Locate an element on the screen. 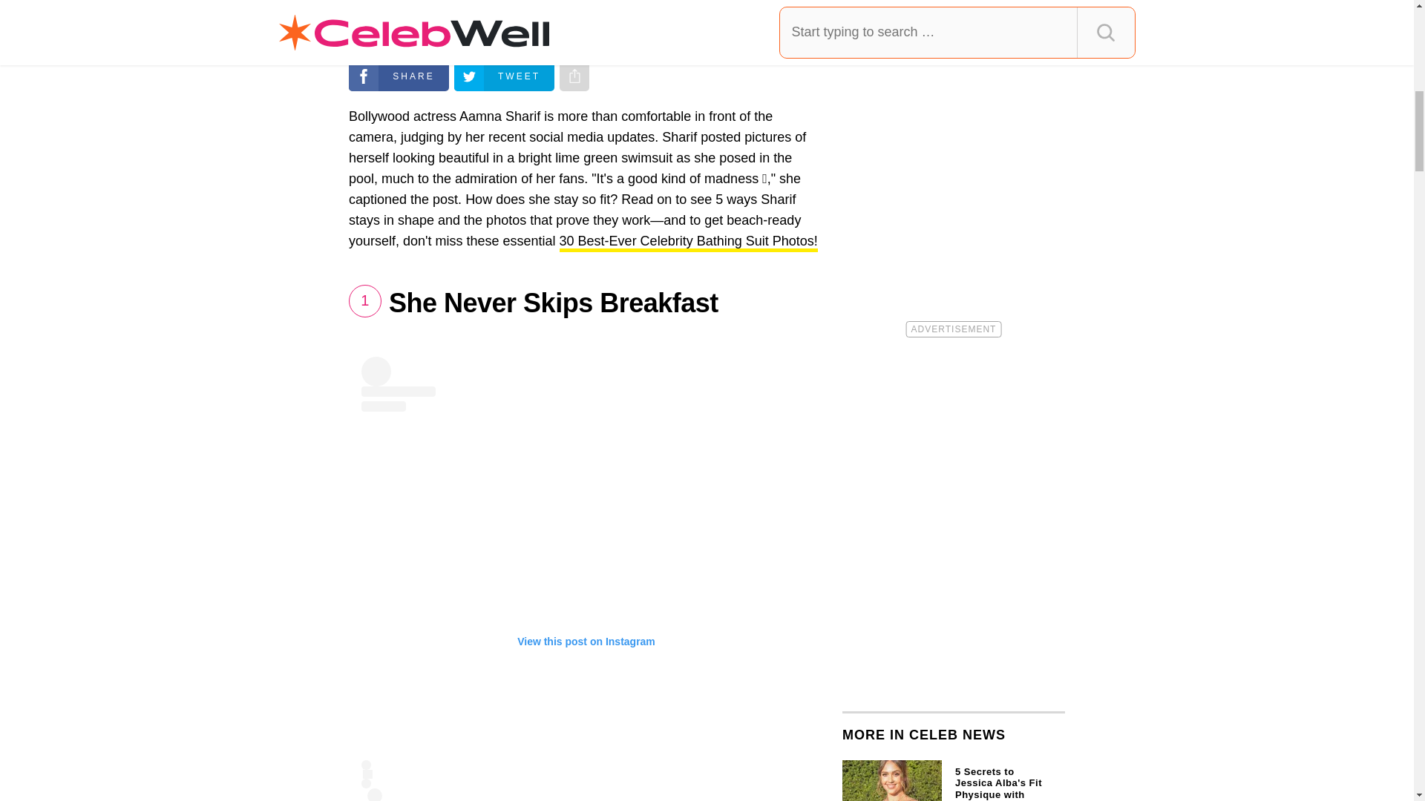 This screenshot has height=801, width=1425. Facebook is located at coordinates (399, 76).